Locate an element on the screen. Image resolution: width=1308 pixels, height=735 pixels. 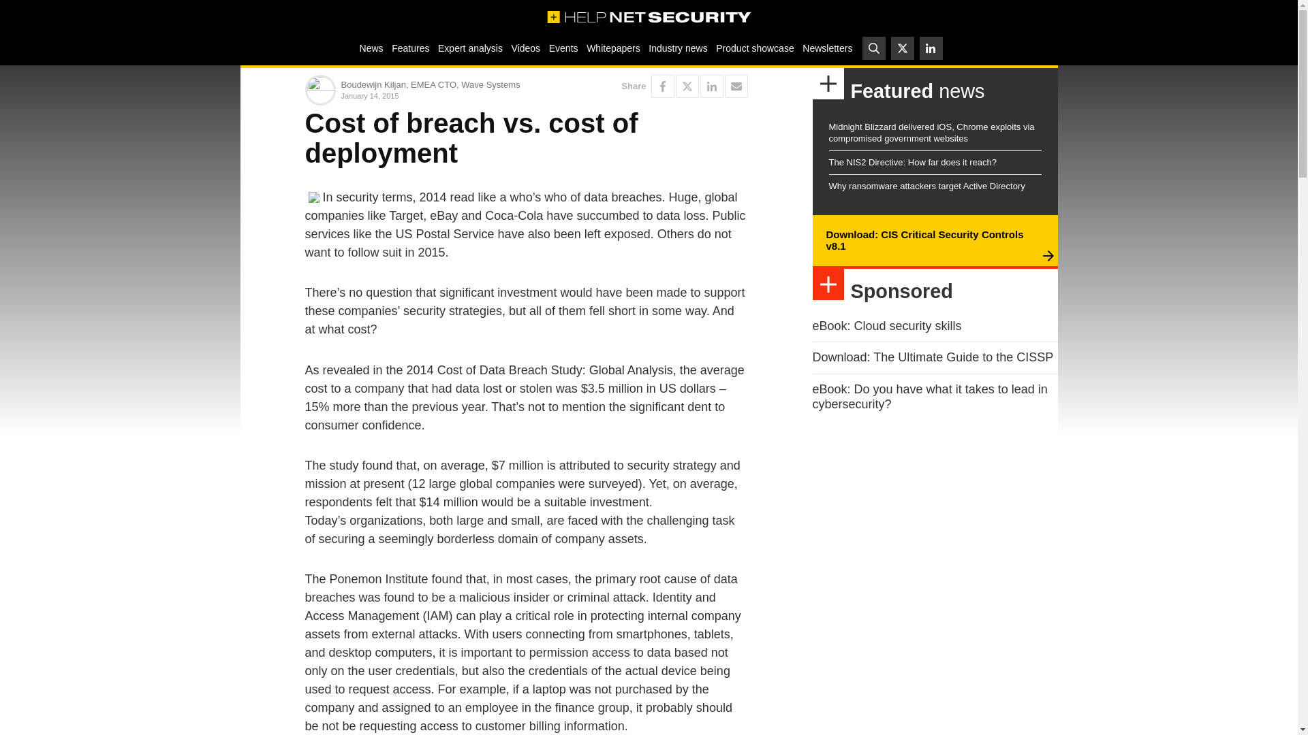
Download: The Ultimate Guide to the CISSP is located at coordinates (932, 357).